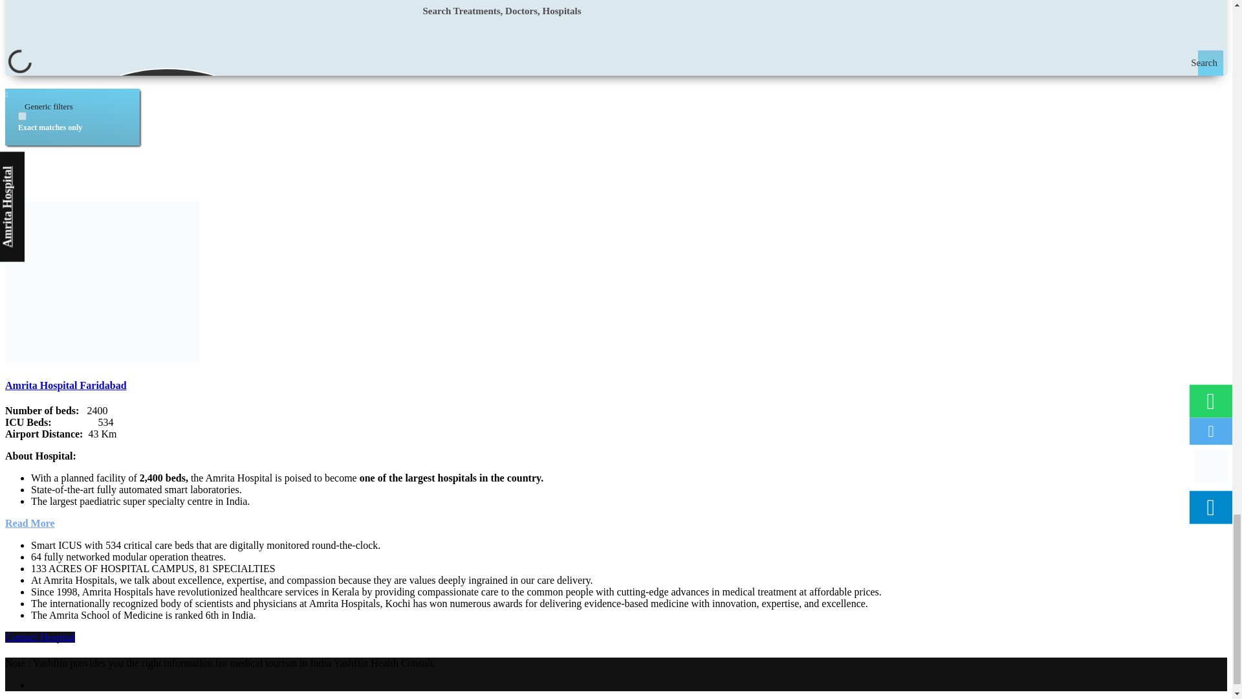  I want to click on exact, so click(22, 115).